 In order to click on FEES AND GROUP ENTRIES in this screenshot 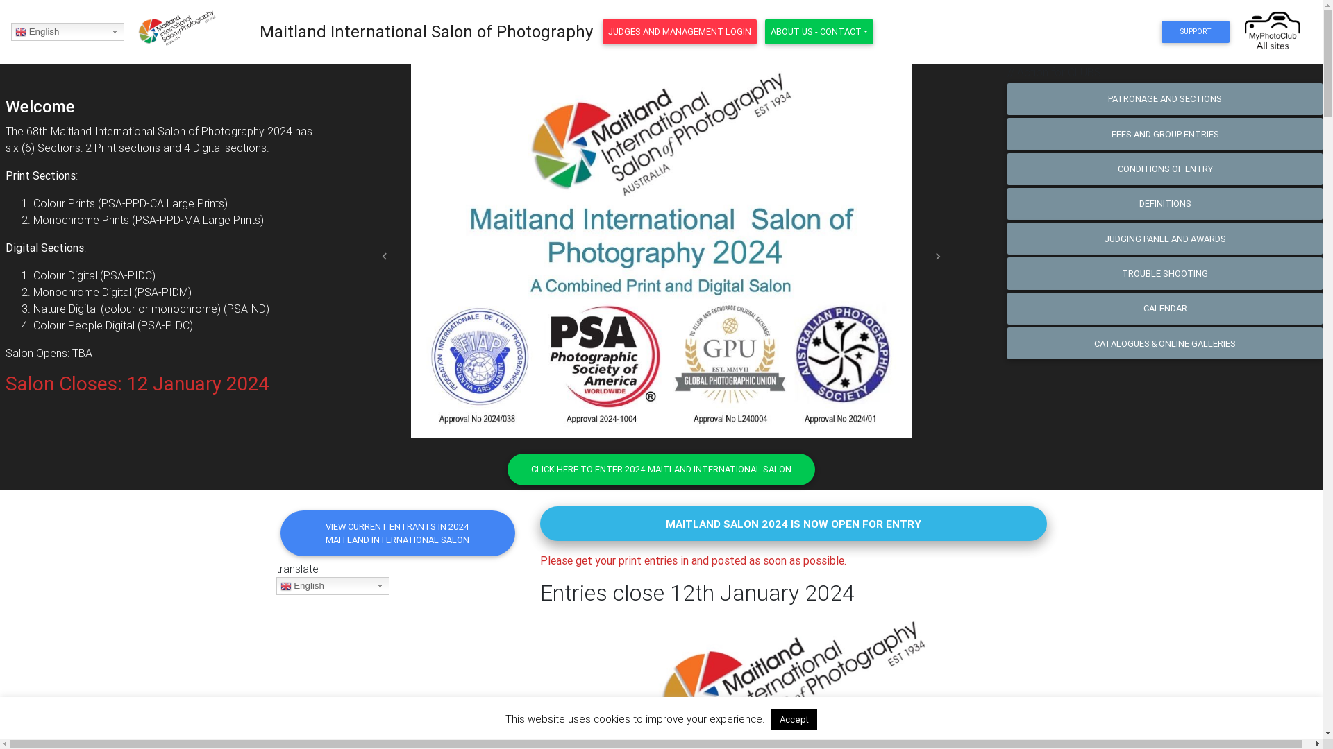, I will do `click(1165, 134)`.